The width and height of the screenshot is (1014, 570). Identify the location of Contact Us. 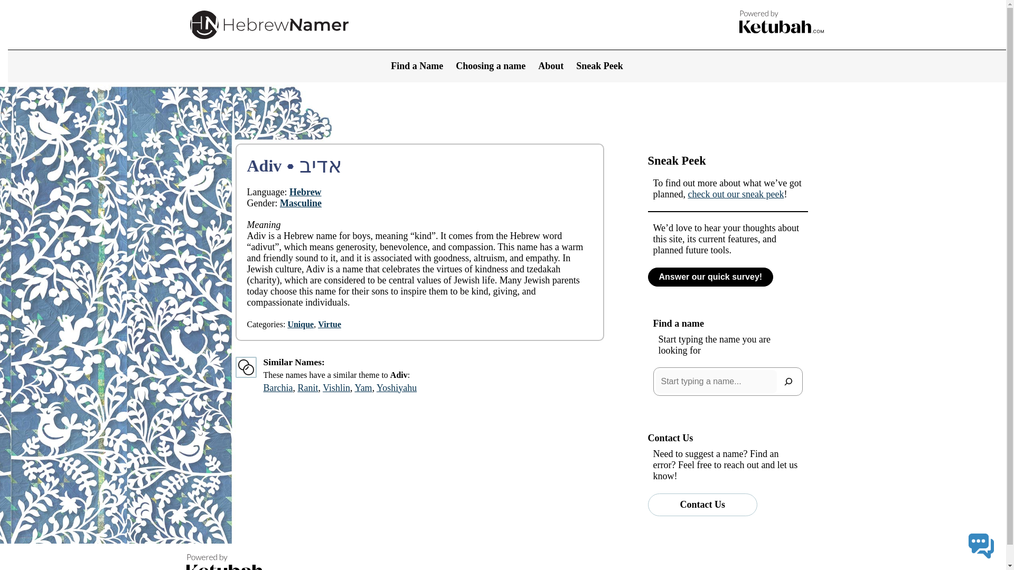
(702, 505).